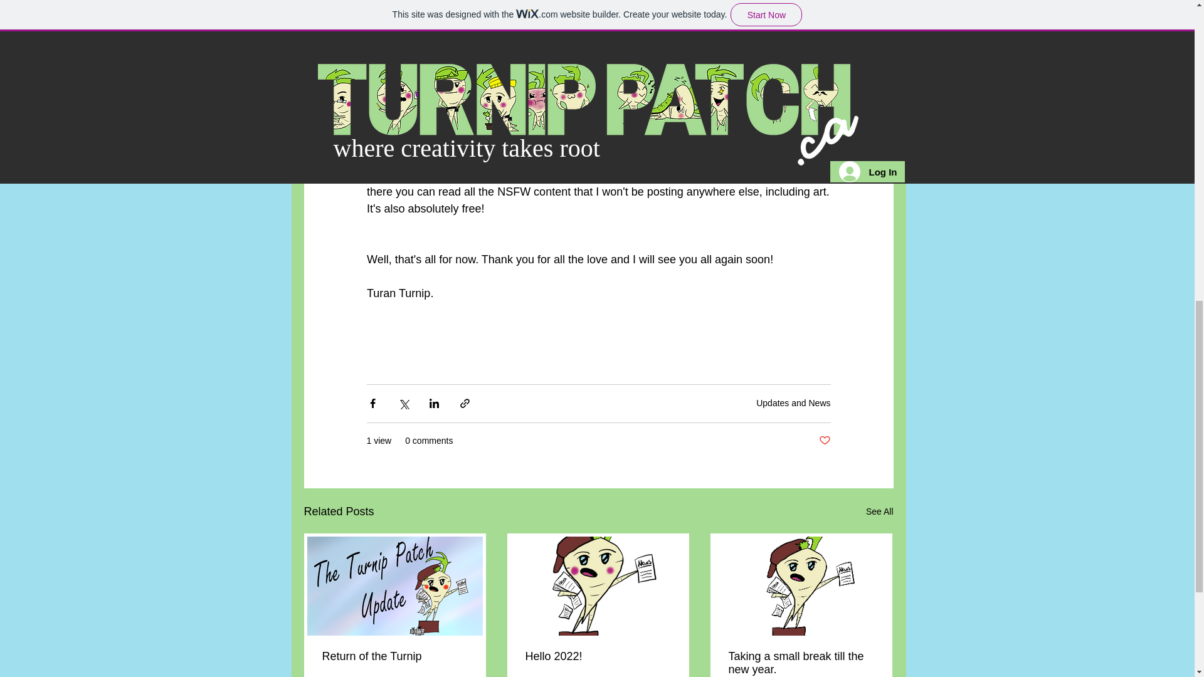  What do you see at coordinates (793, 403) in the screenshot?
I see `Updates and News` at bounding box center [793, 403].